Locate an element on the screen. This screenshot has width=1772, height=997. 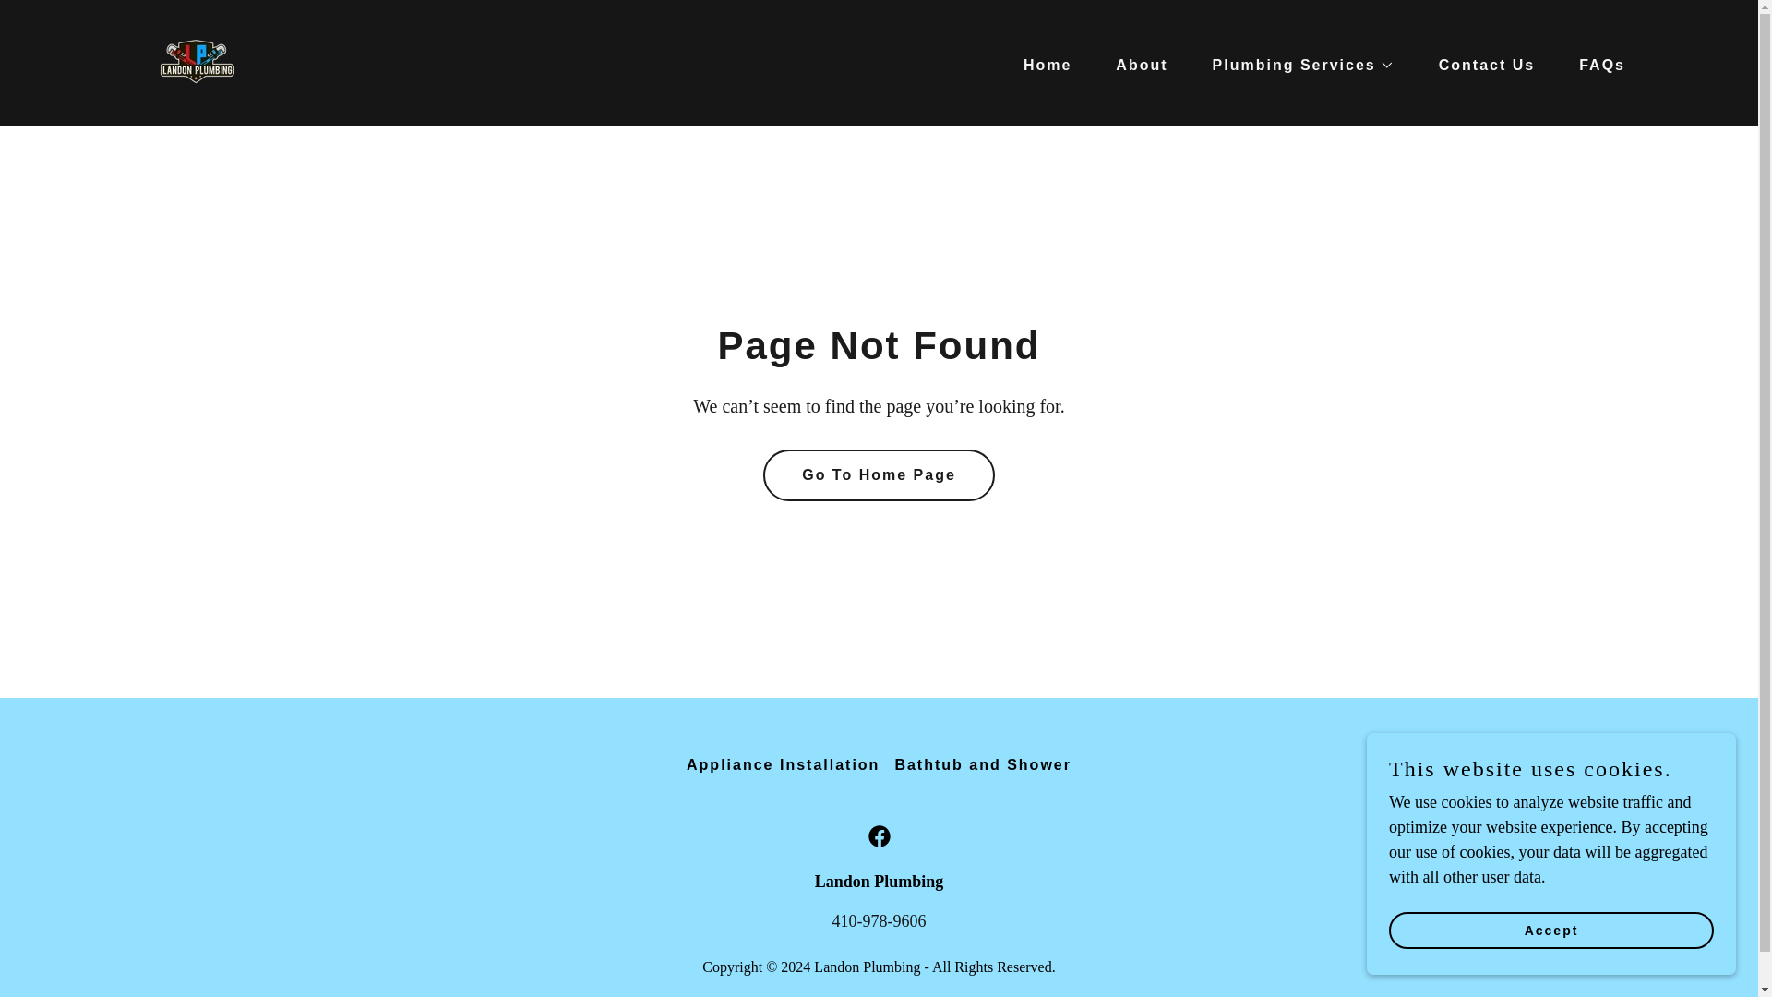
Landon Plumbing is located at coordinates (198, 61).